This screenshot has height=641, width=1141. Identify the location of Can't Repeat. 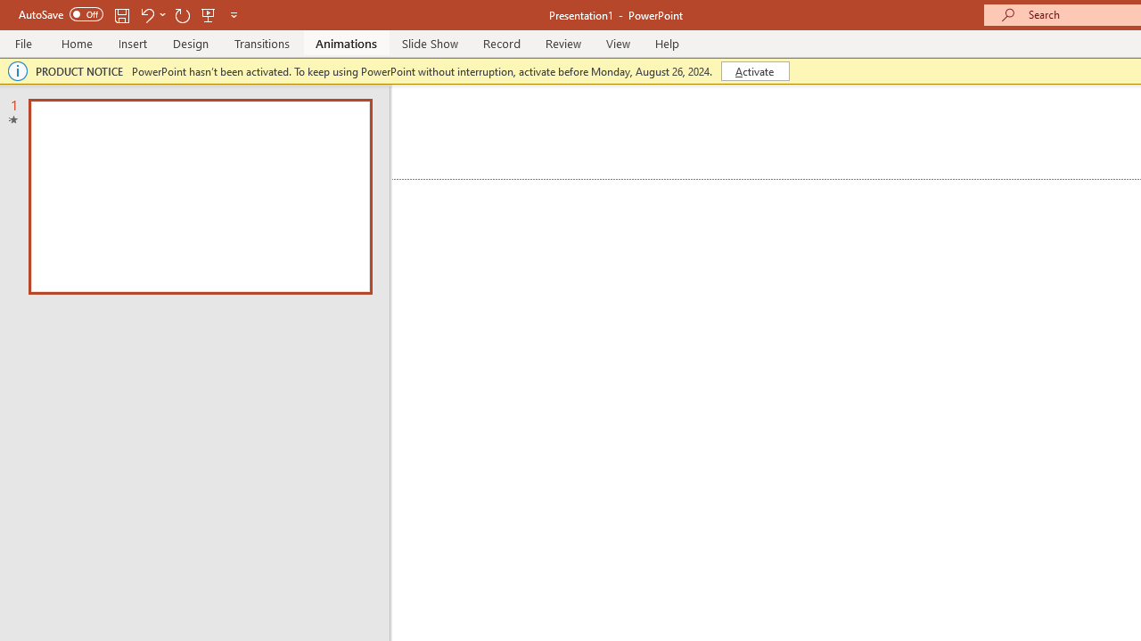
(304, 28).